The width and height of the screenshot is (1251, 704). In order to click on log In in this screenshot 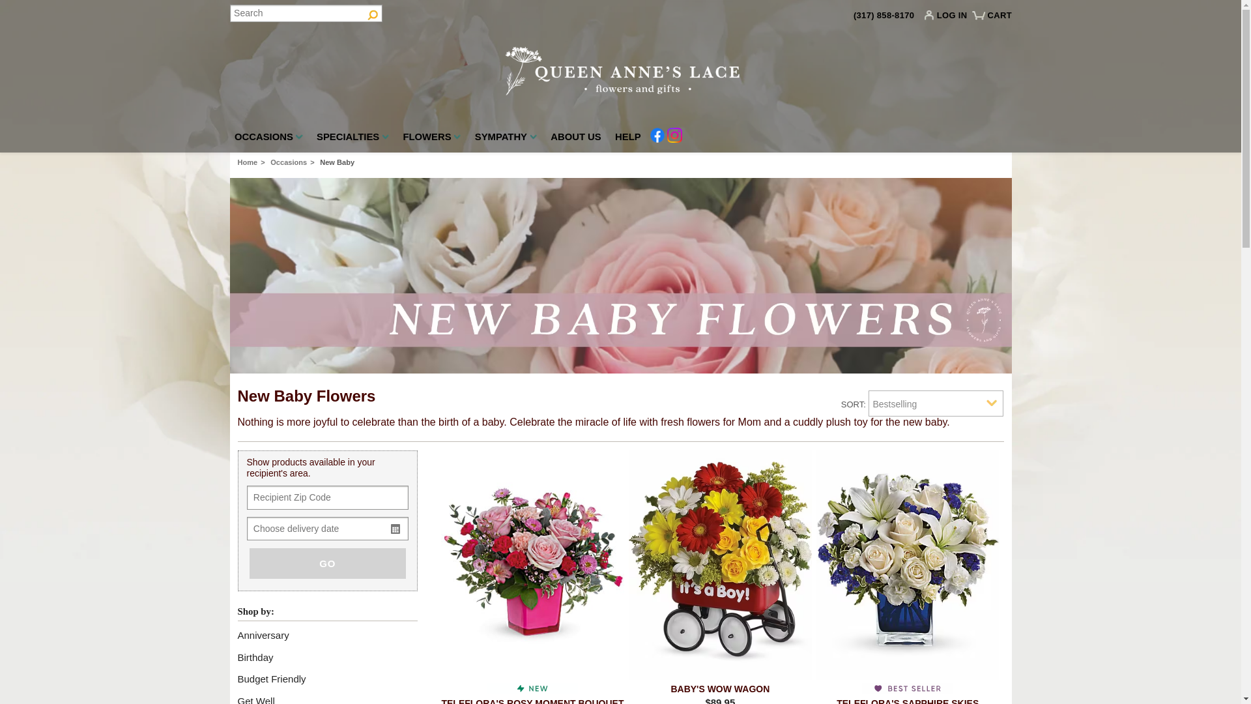, I will do `click(949, 18)`.